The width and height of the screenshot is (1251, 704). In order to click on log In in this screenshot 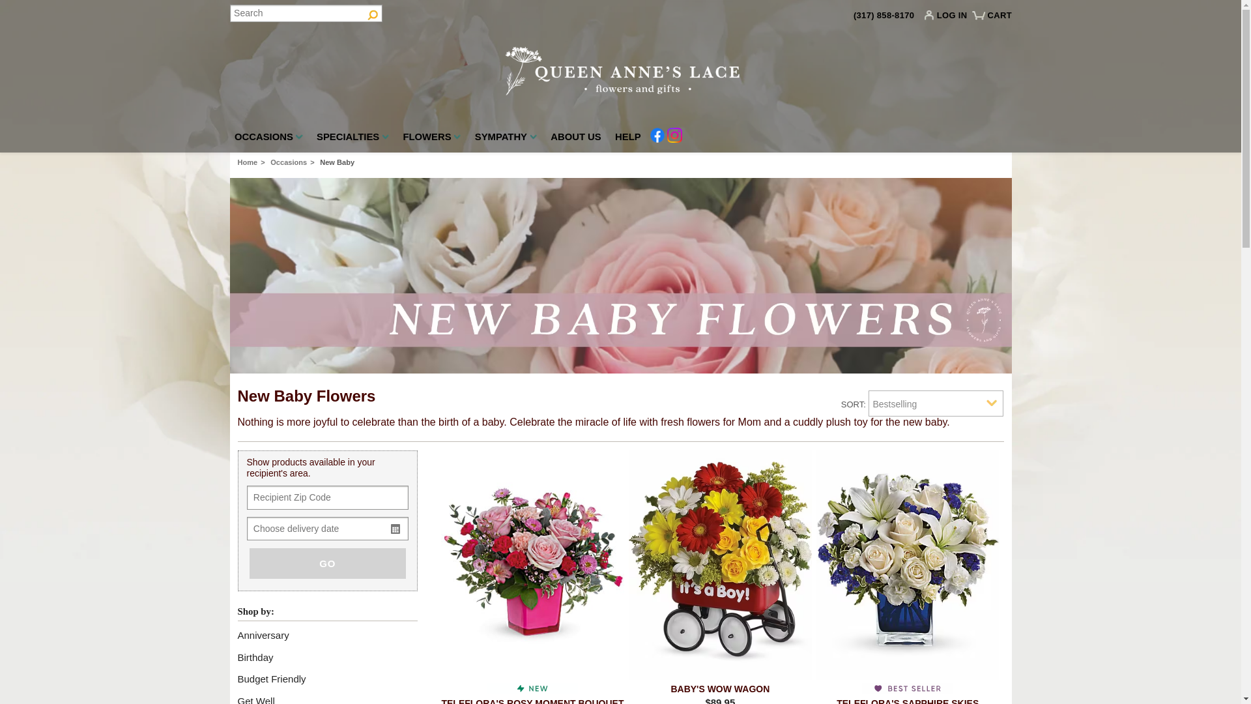, I will do `click(949, 18)`.